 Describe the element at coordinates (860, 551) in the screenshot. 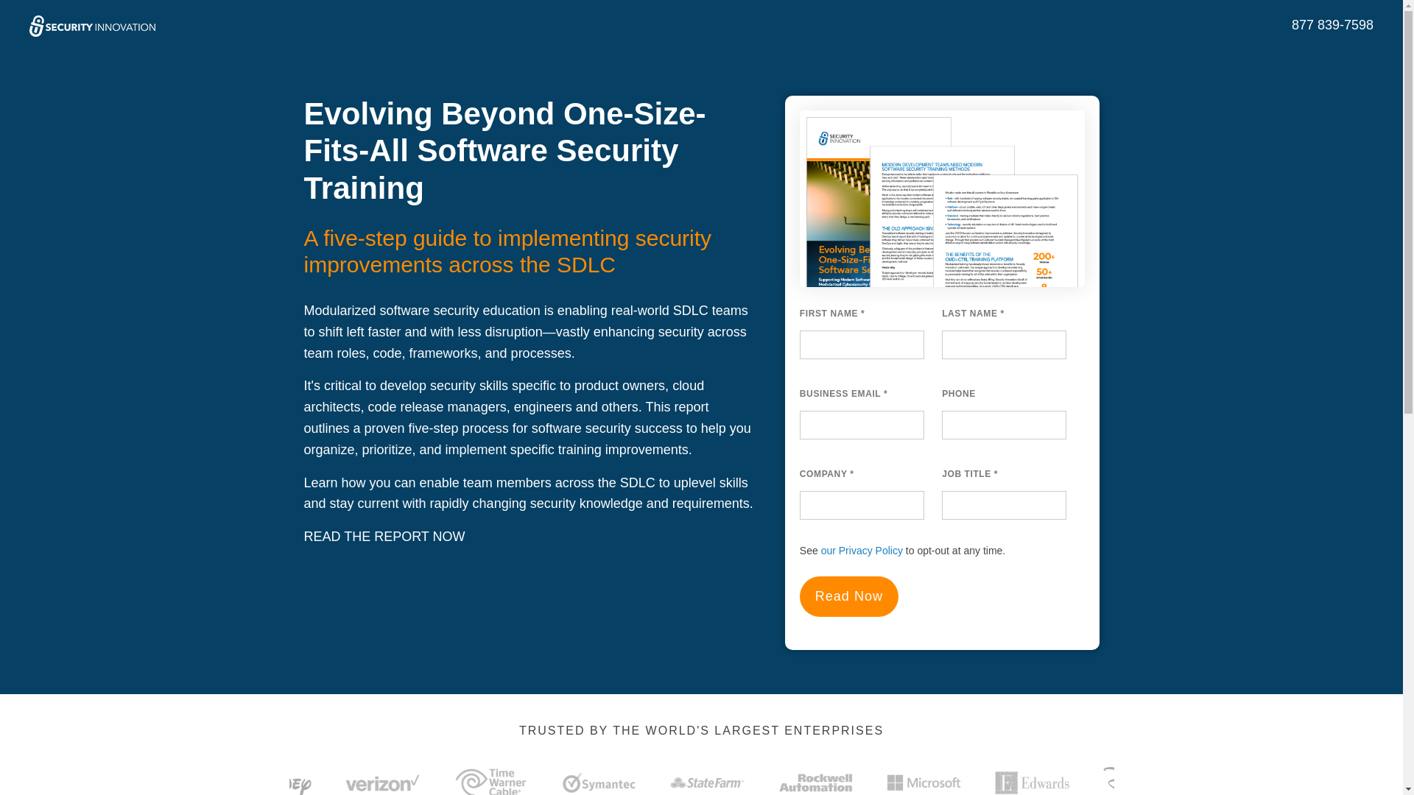

I see `our Privacy Policy` at that location.